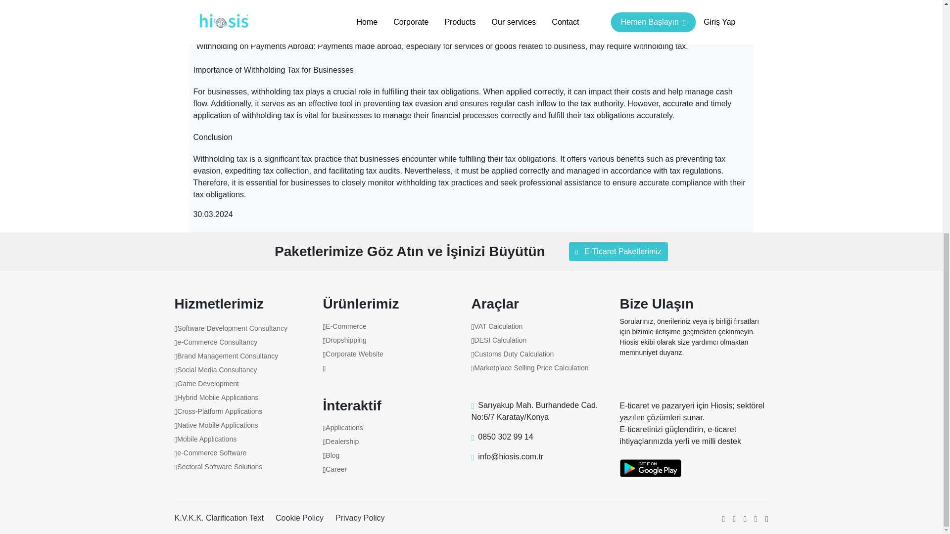 The width and height of the screenshot is (950, 534). I want to click on e-Commerce Software, so click(211, 453).